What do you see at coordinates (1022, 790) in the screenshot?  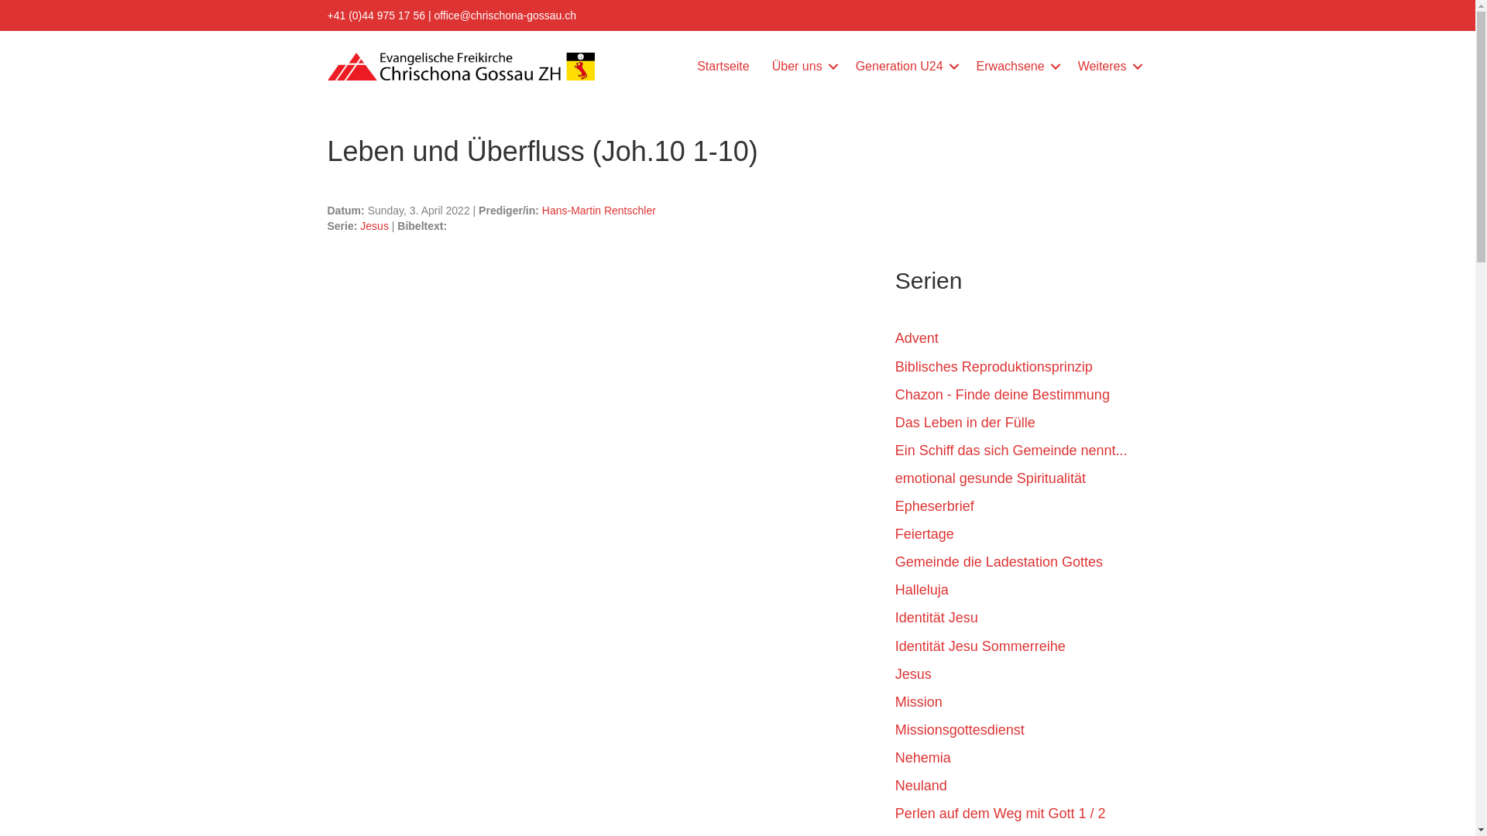 I see `Neuland` at bounding box center [1022, 790].